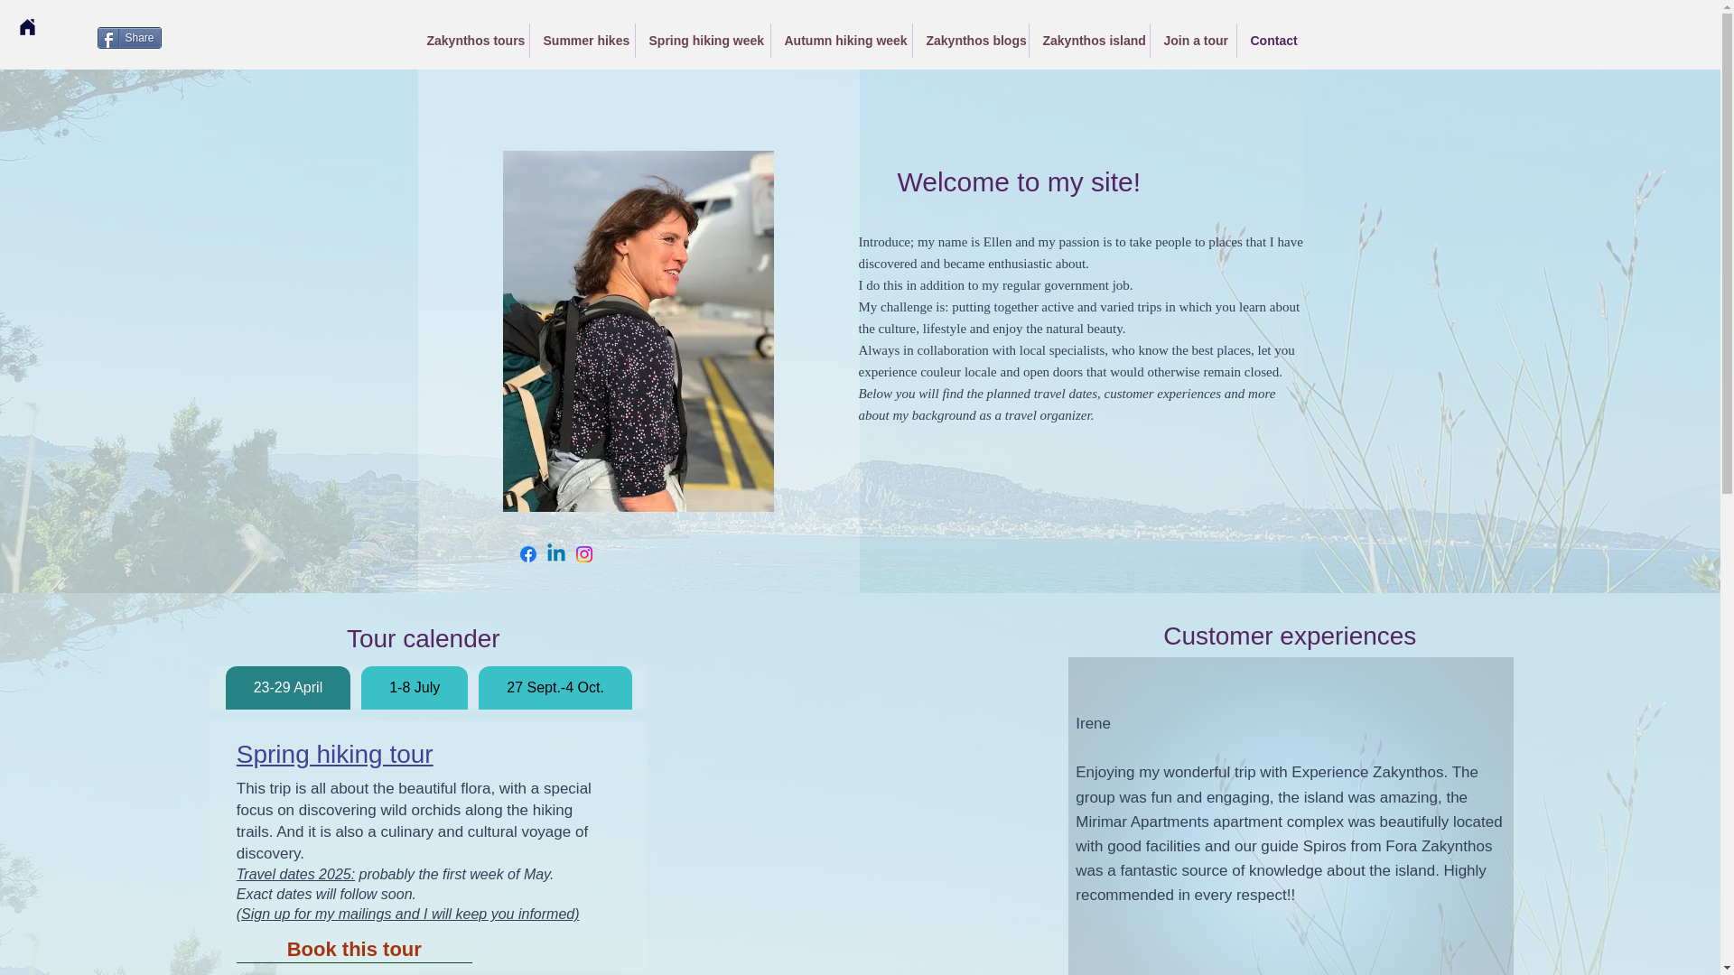 The height and width of the screenshot is (975, 1734). What do you see at coordinates (1272, 40) in the screenshot?
I see `Contact` at bounding box center [1272, 40].